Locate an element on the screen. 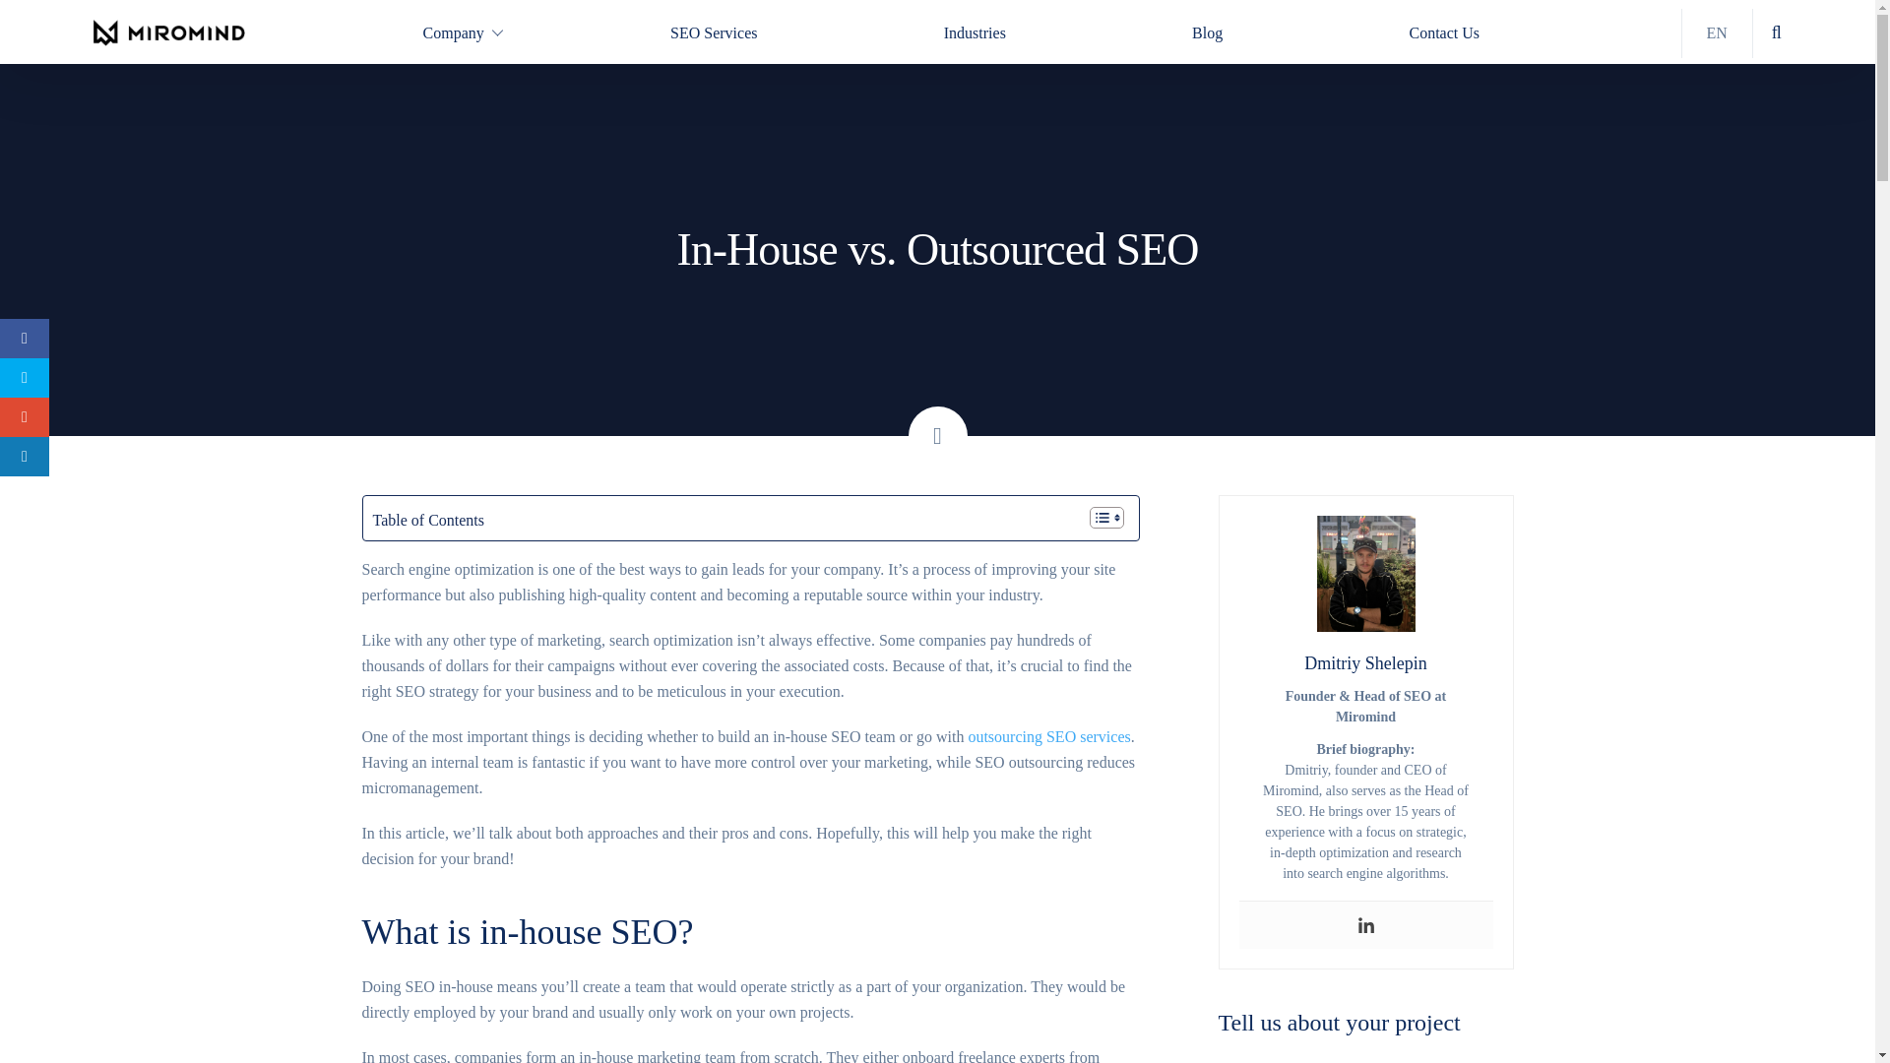 The image size is (1890, 1063). Blog is located at coordinates (1207, 33).